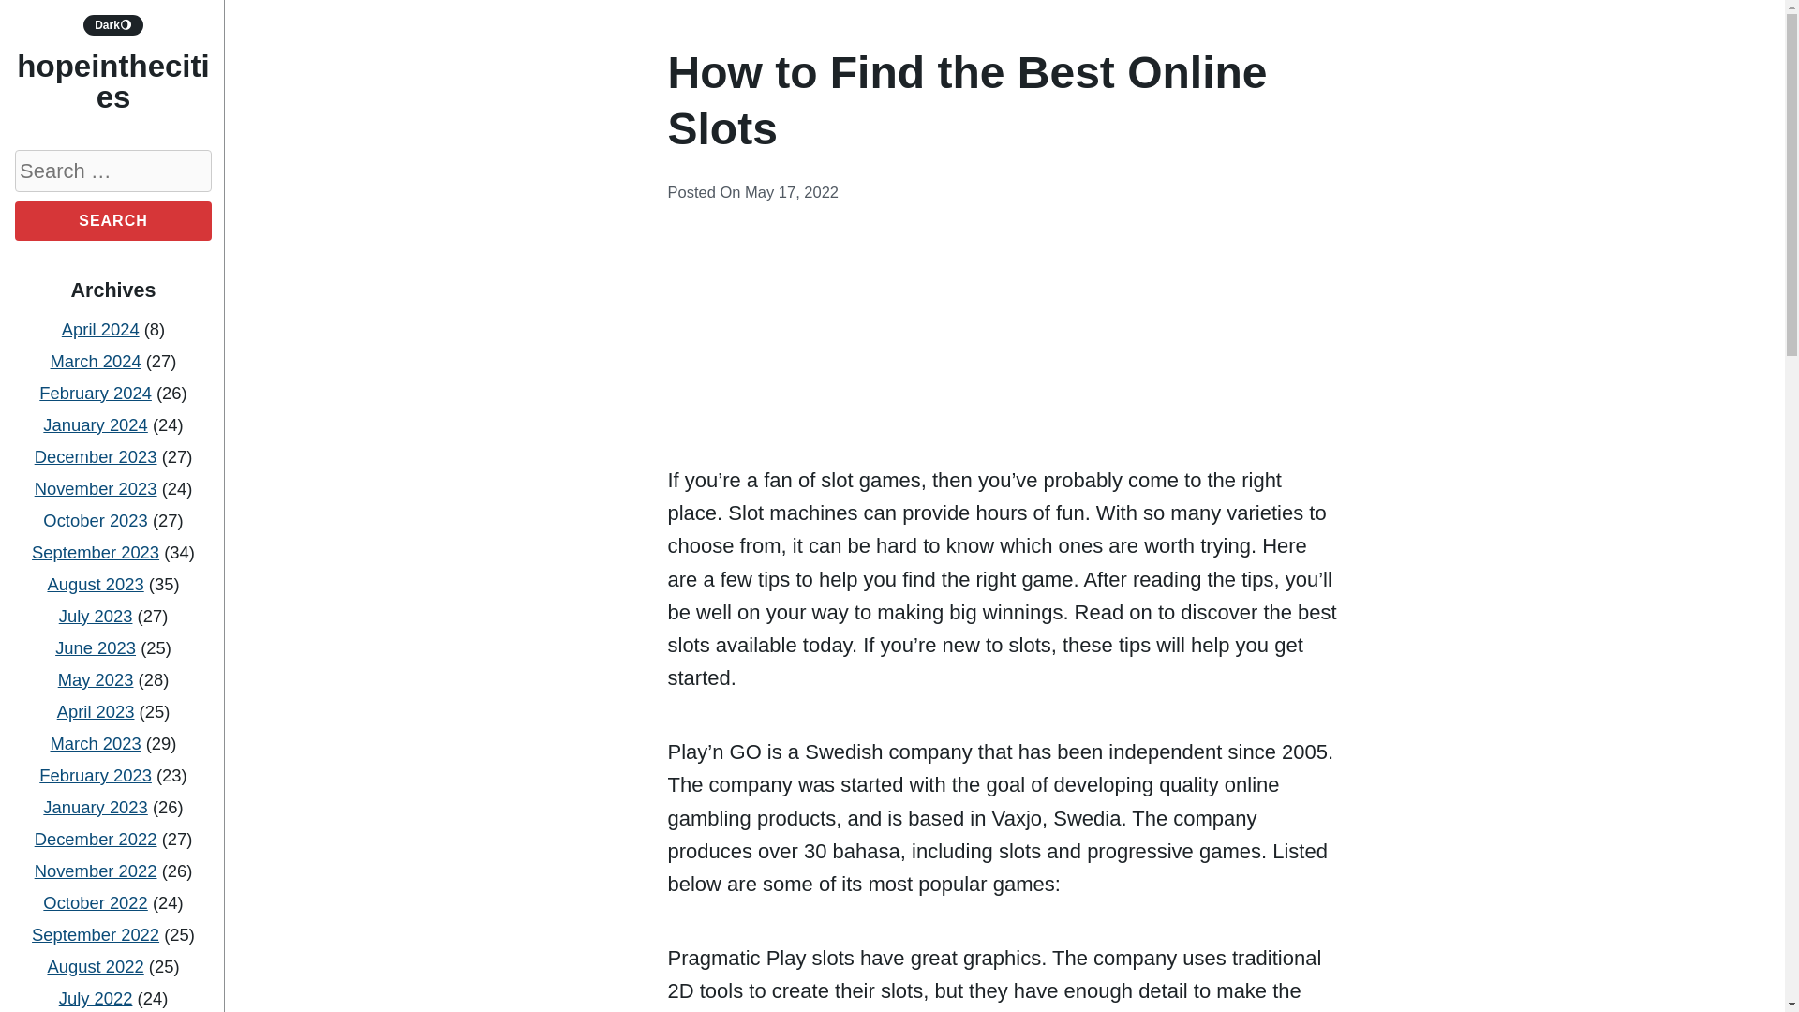 The image size is (1799, 1012). I want to click on October 2023, so click(96, 520).